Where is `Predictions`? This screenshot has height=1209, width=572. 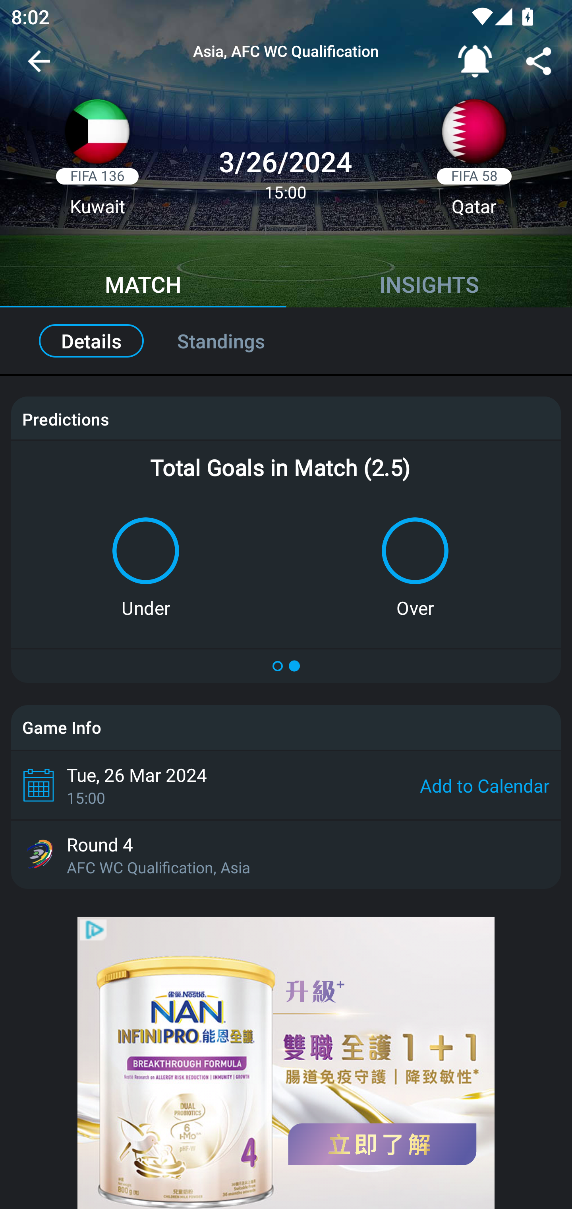
Predictions is located at coordinates (65, 419).